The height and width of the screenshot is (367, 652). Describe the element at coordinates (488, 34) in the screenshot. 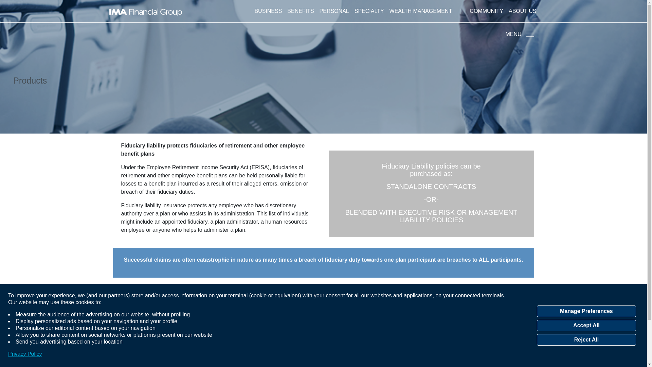

I see `MENU` at that location.